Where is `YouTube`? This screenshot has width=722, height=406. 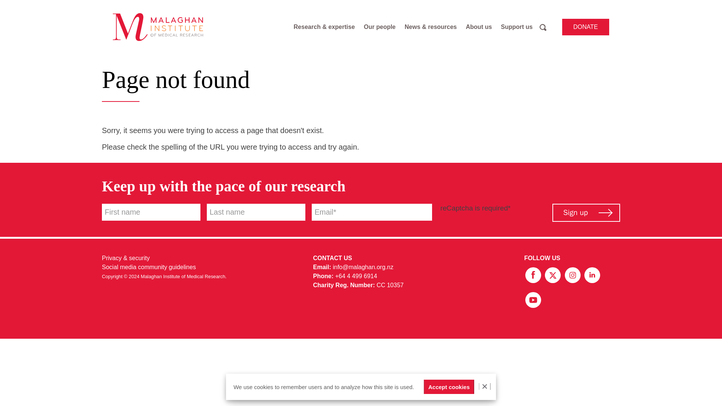
YouTube is located at coordinates (533, 299).